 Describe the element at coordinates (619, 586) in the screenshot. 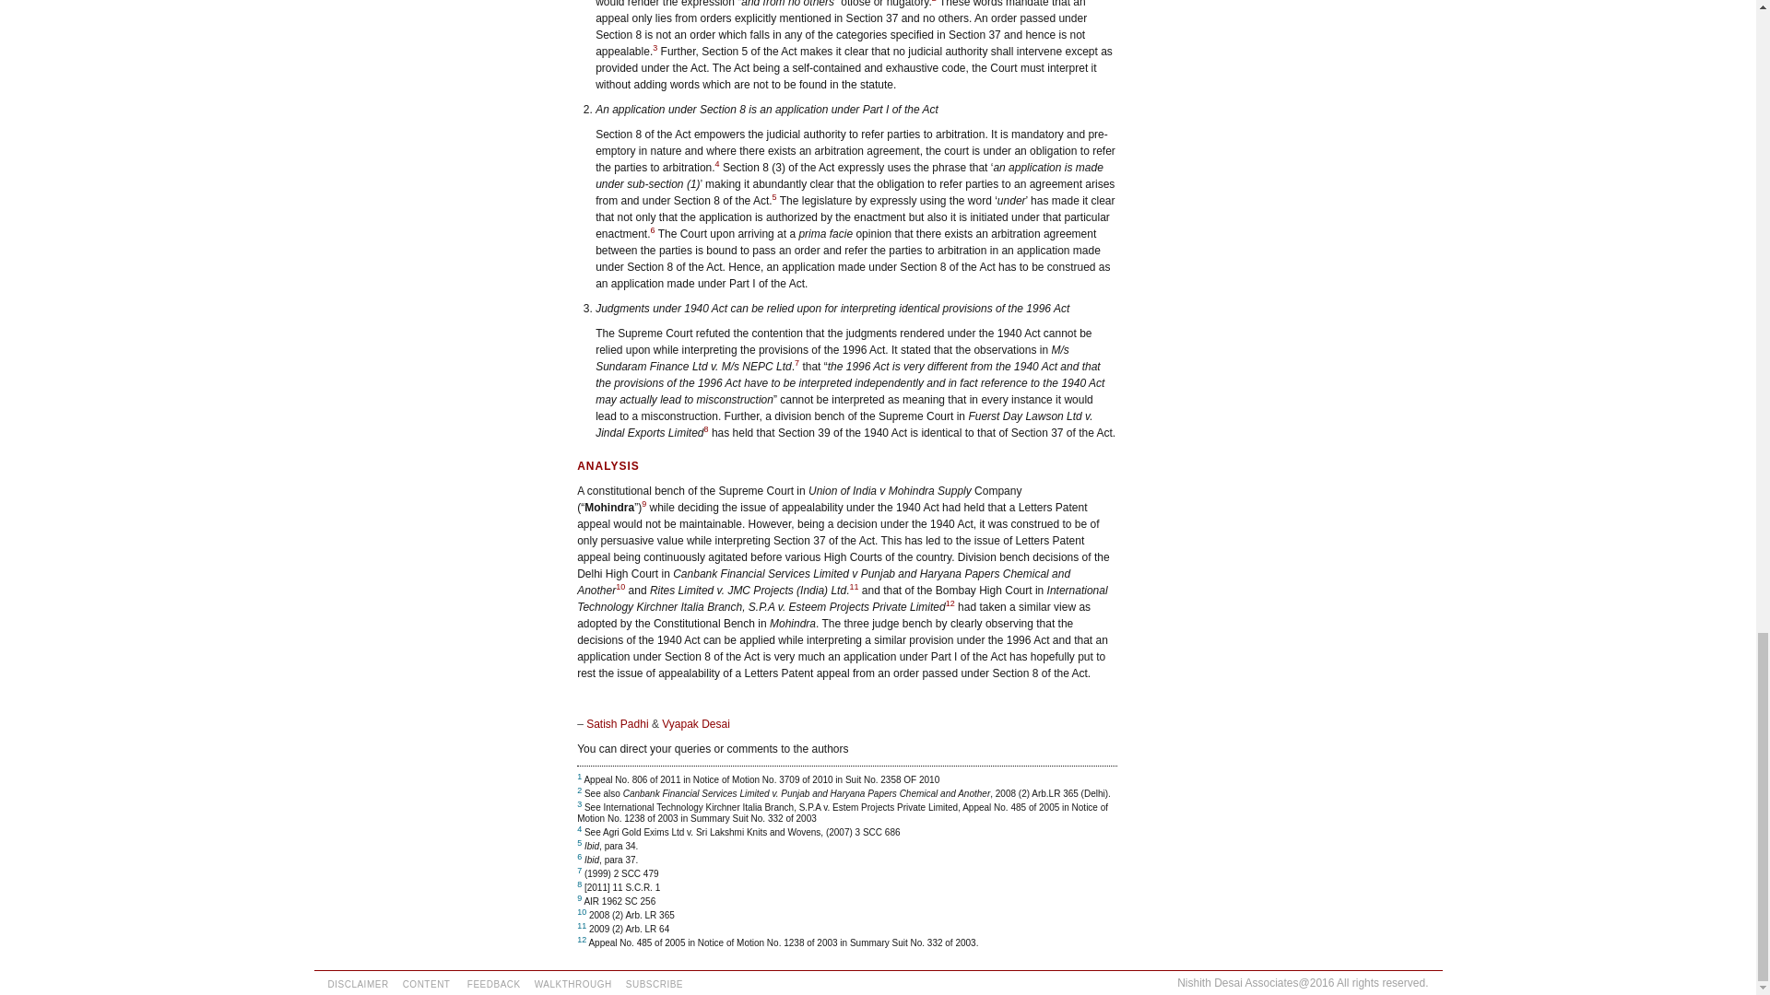

I see `Opens external link in new window` at that location.